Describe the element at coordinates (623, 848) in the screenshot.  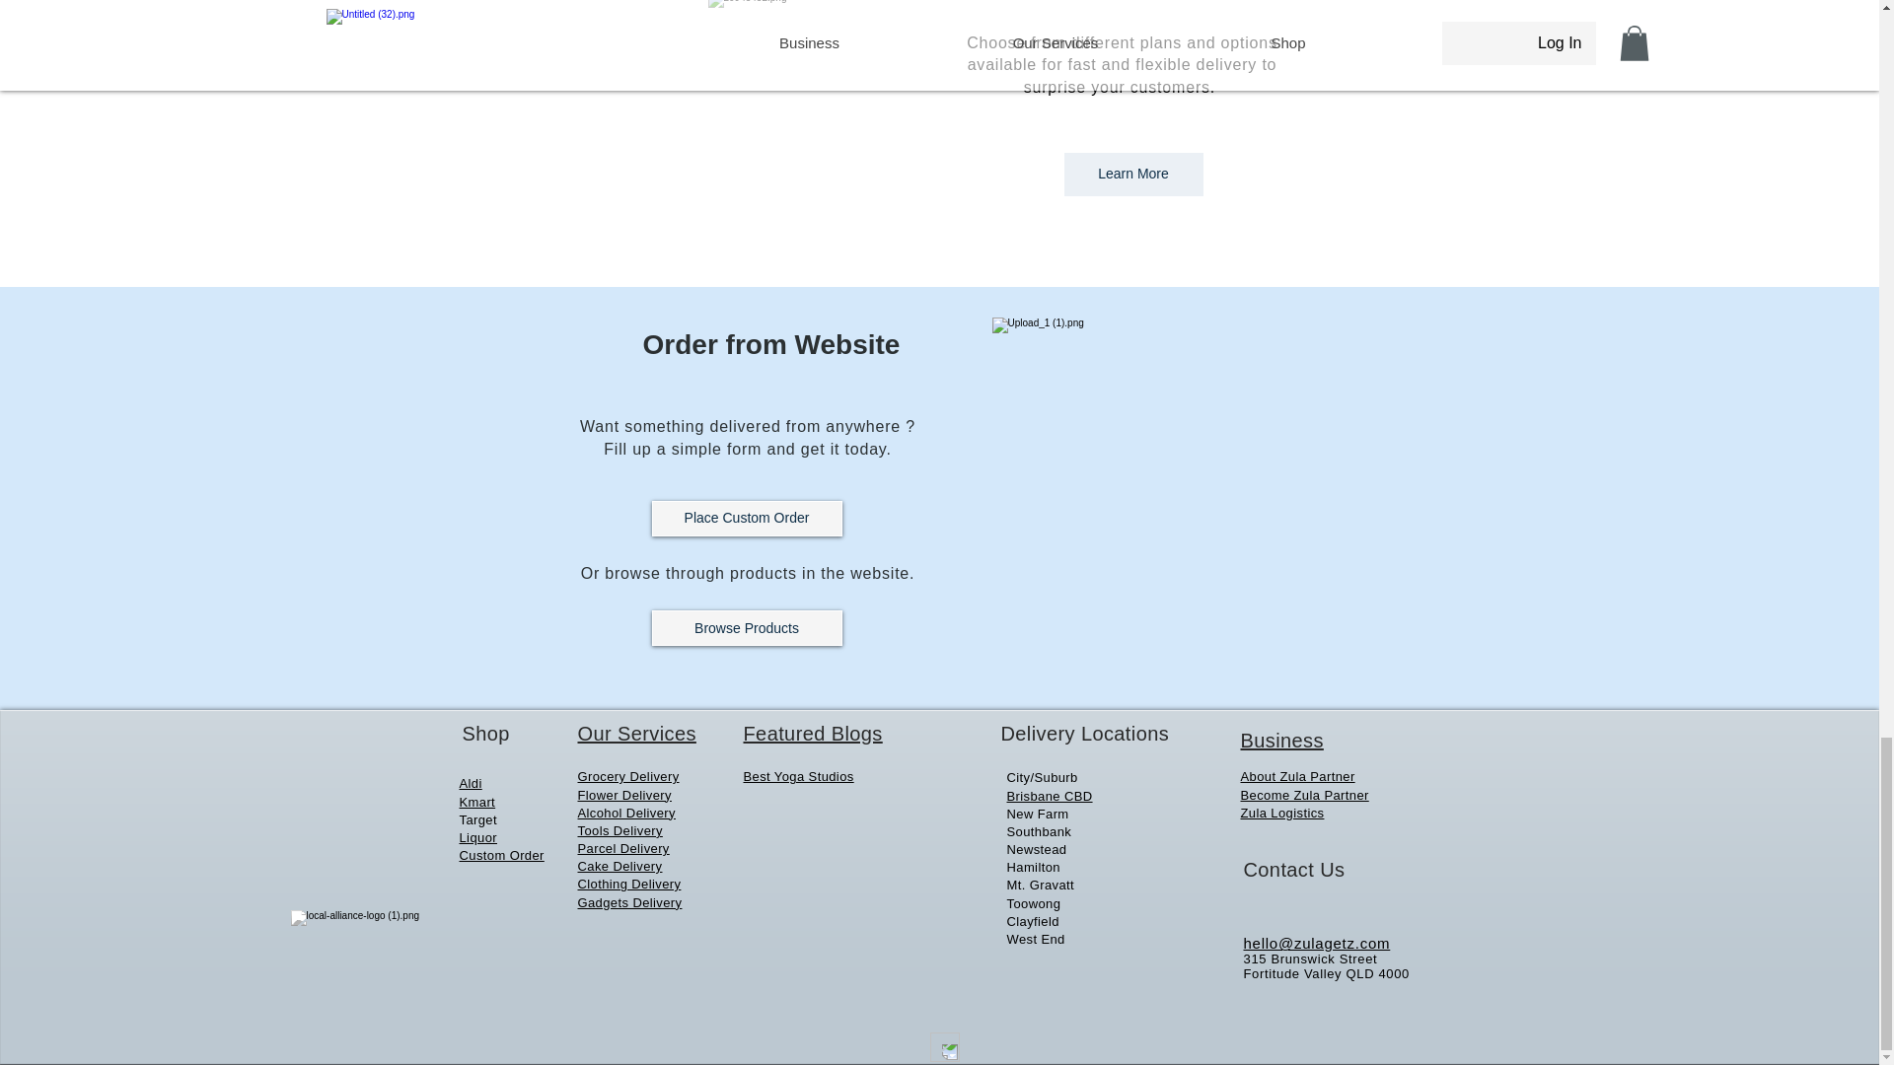
I see `Parcel Delivery` at that location.